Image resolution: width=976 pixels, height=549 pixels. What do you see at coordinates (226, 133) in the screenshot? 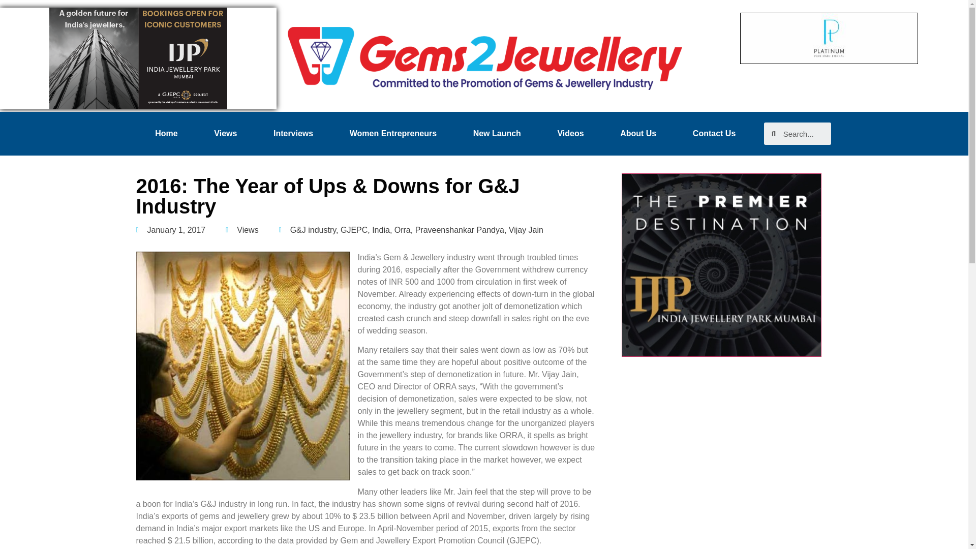
I see `Views` at bounding box center [226, 133].